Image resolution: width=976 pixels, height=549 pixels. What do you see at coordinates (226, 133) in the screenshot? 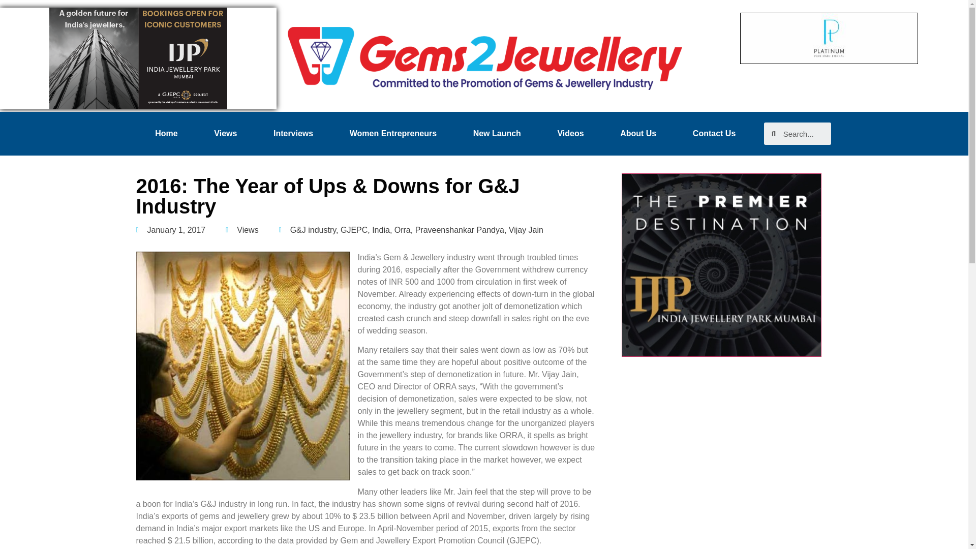
I see `Views` at bounding box center [226, 133].